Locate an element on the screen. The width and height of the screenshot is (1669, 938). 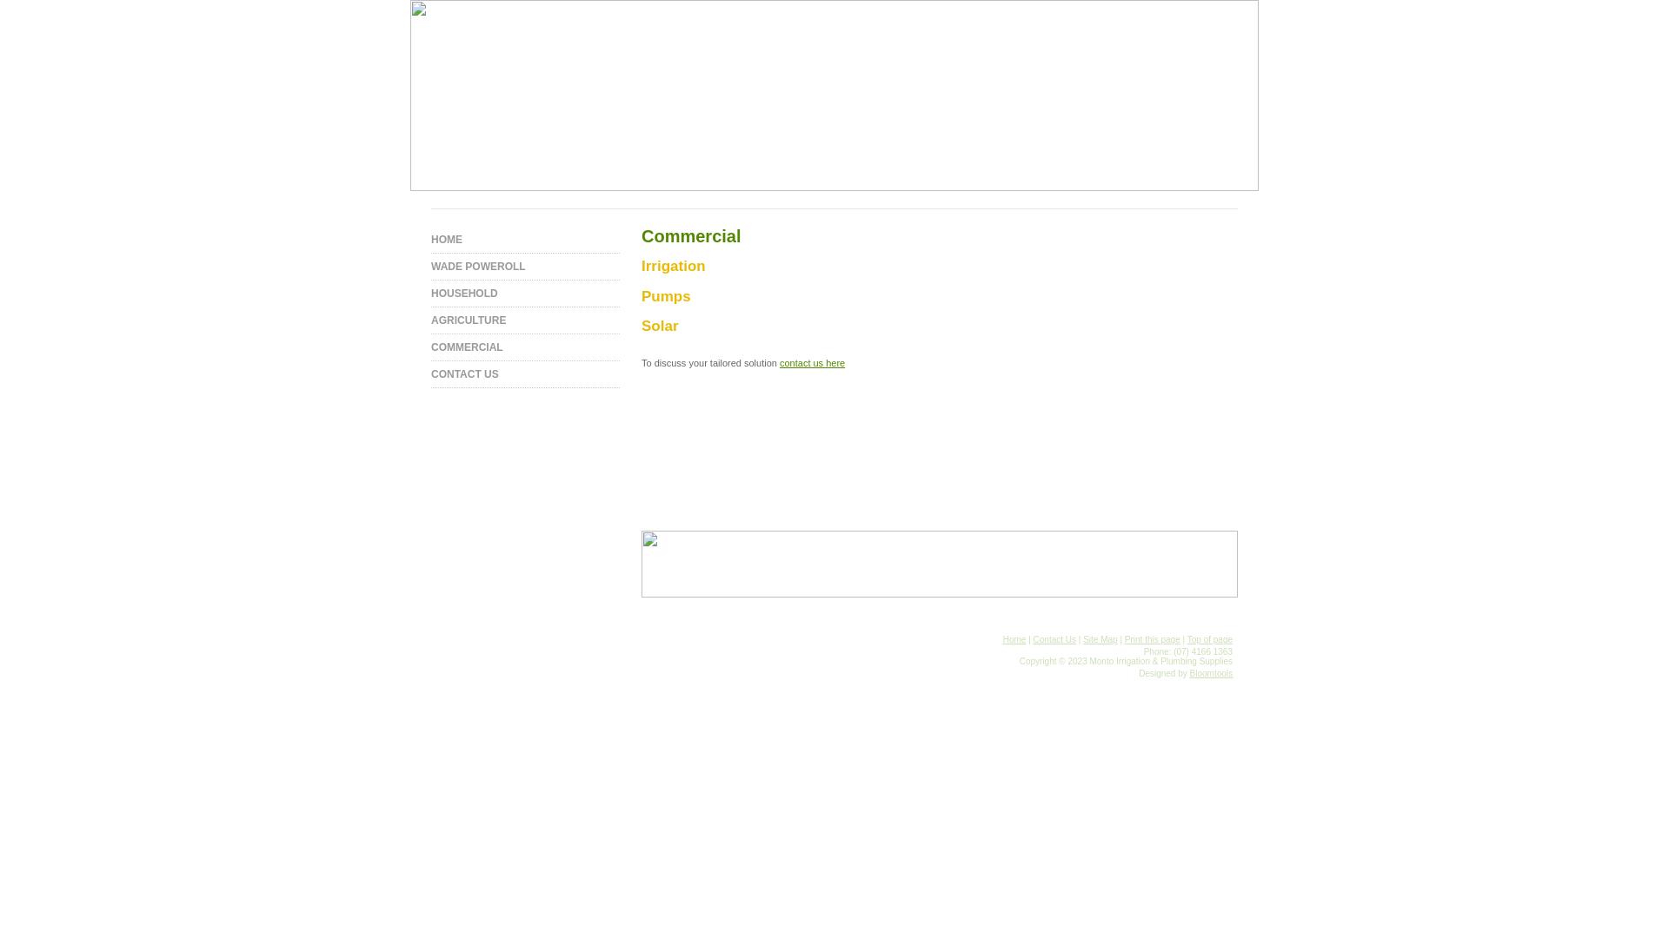
HOUSEHOLD is located at coordinates (525, 294).